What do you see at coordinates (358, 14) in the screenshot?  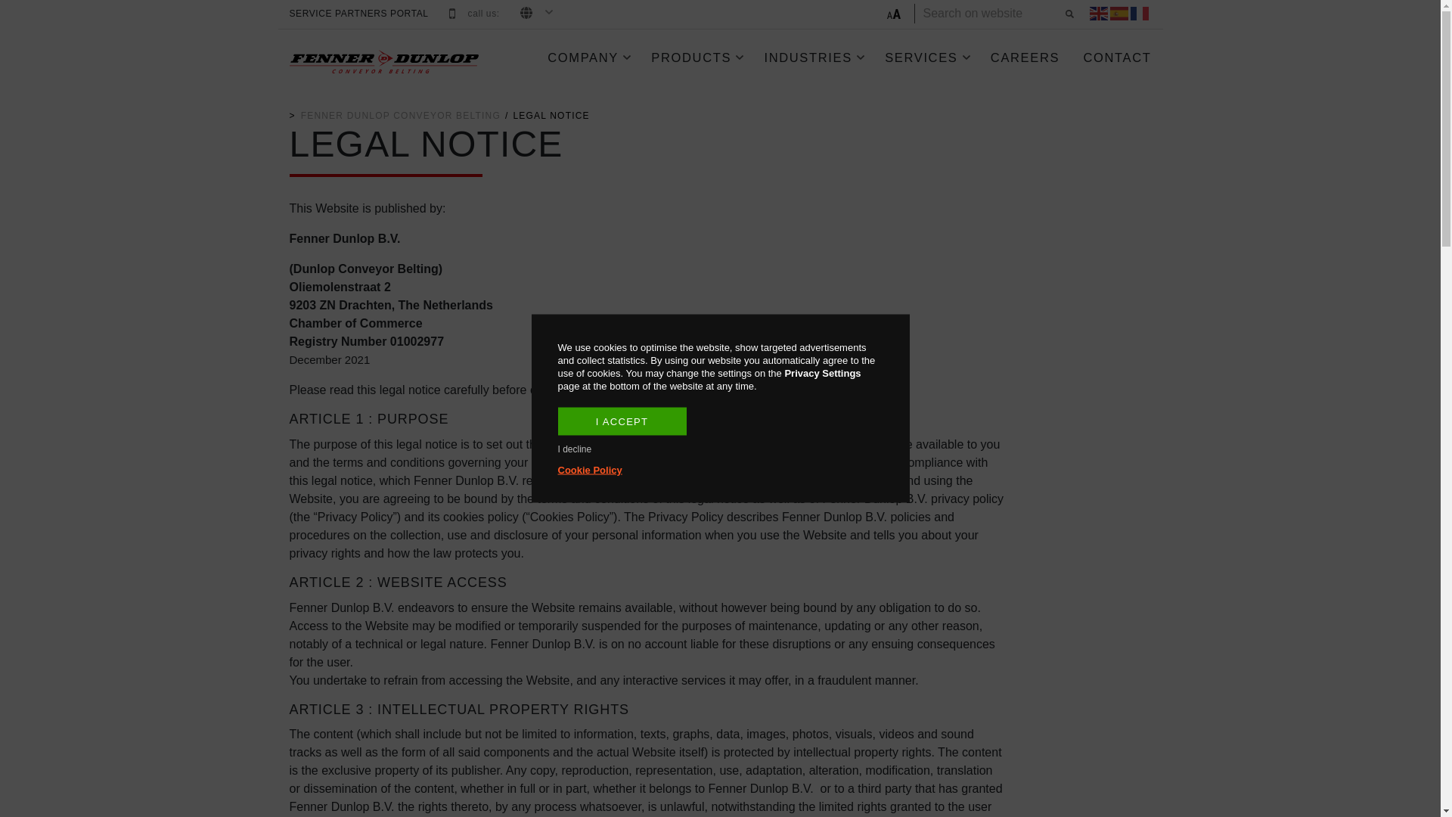 I see `SERVICE PARTNERS PORTAL` at bounding box center [358, 14].